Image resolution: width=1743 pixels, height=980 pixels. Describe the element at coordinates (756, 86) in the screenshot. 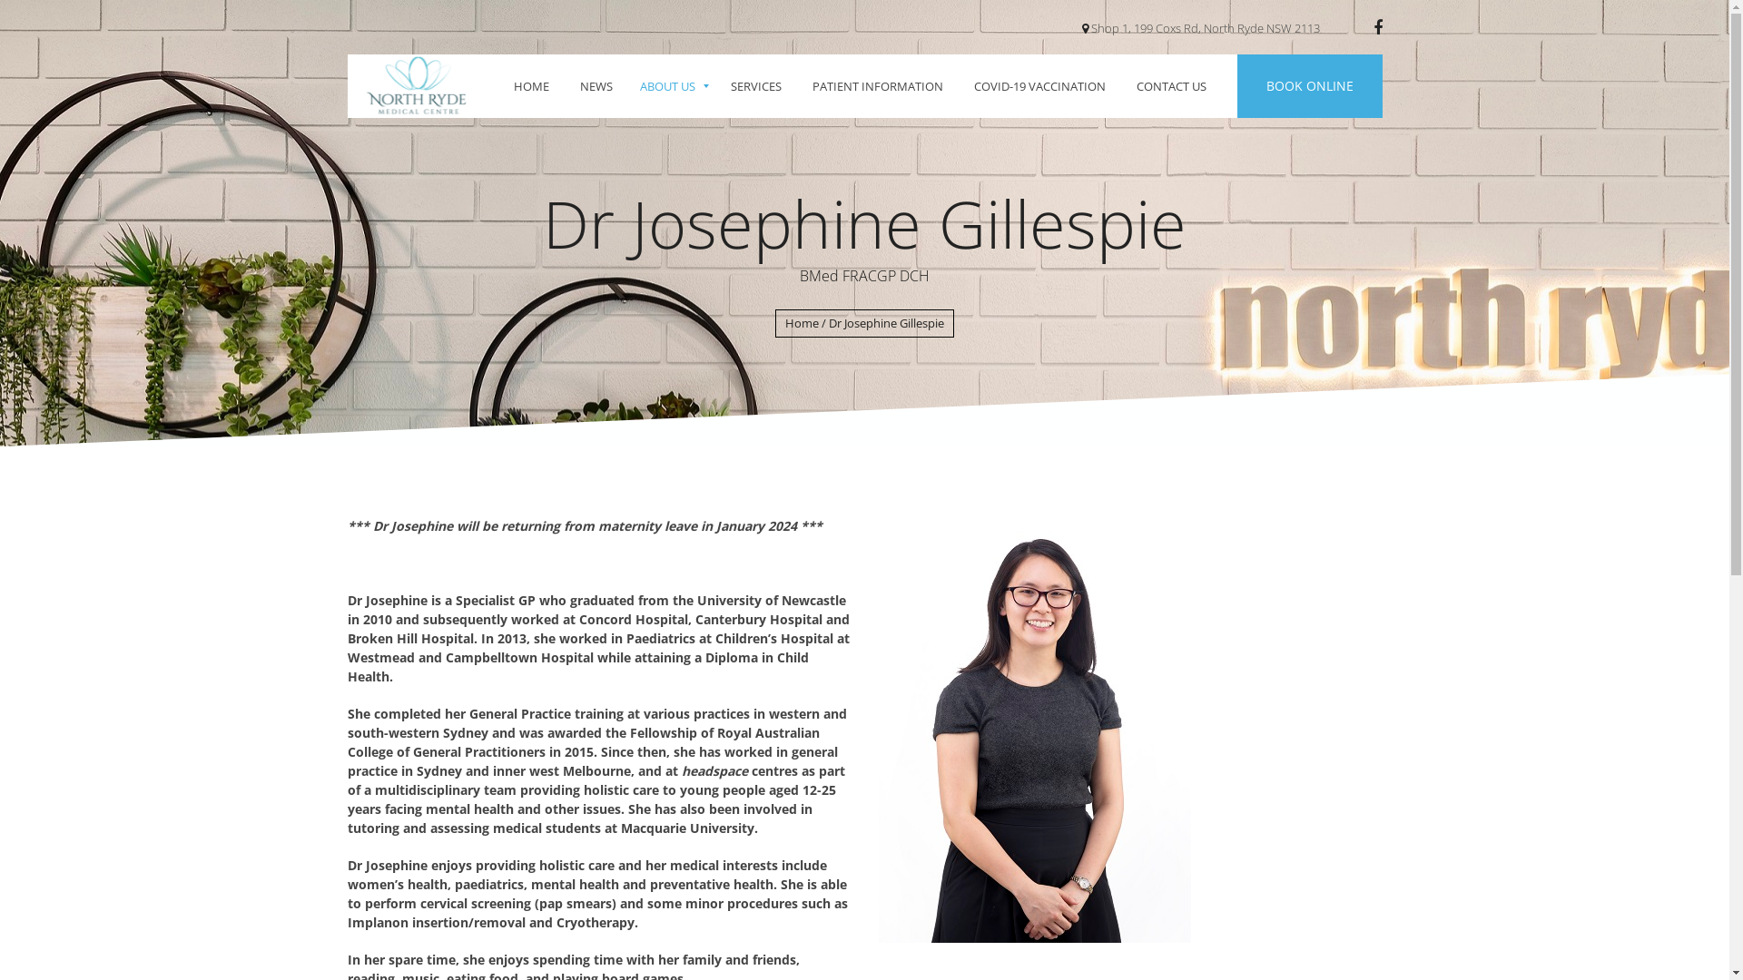

I see `SERVICES` at that location.